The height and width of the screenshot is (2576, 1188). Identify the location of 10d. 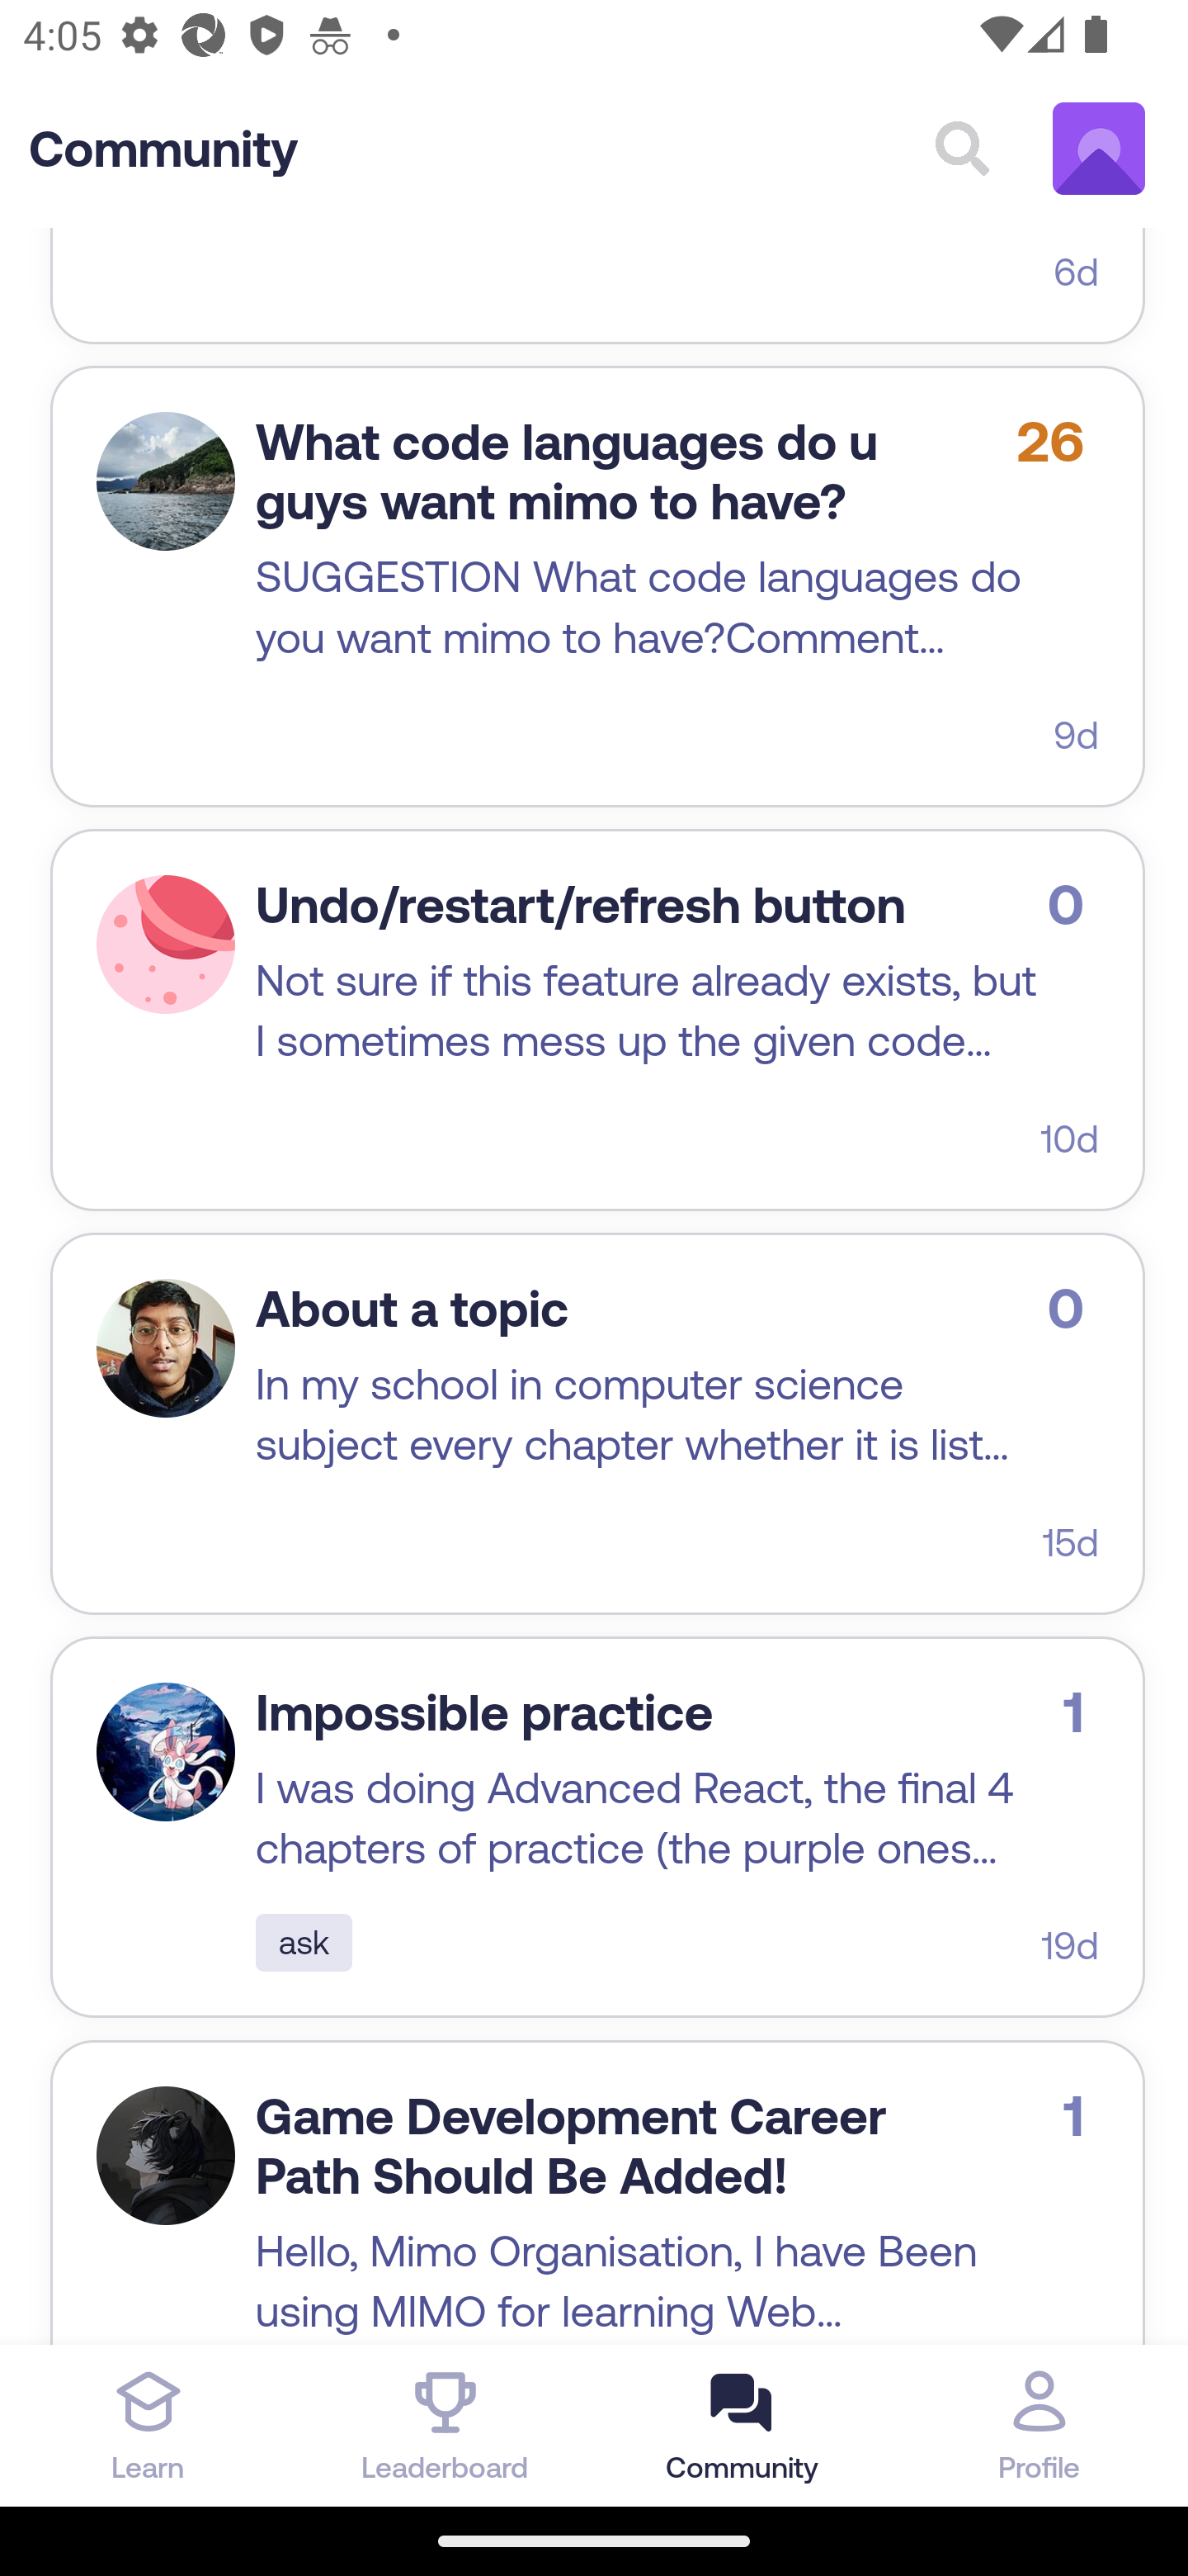
(1069, 1138).